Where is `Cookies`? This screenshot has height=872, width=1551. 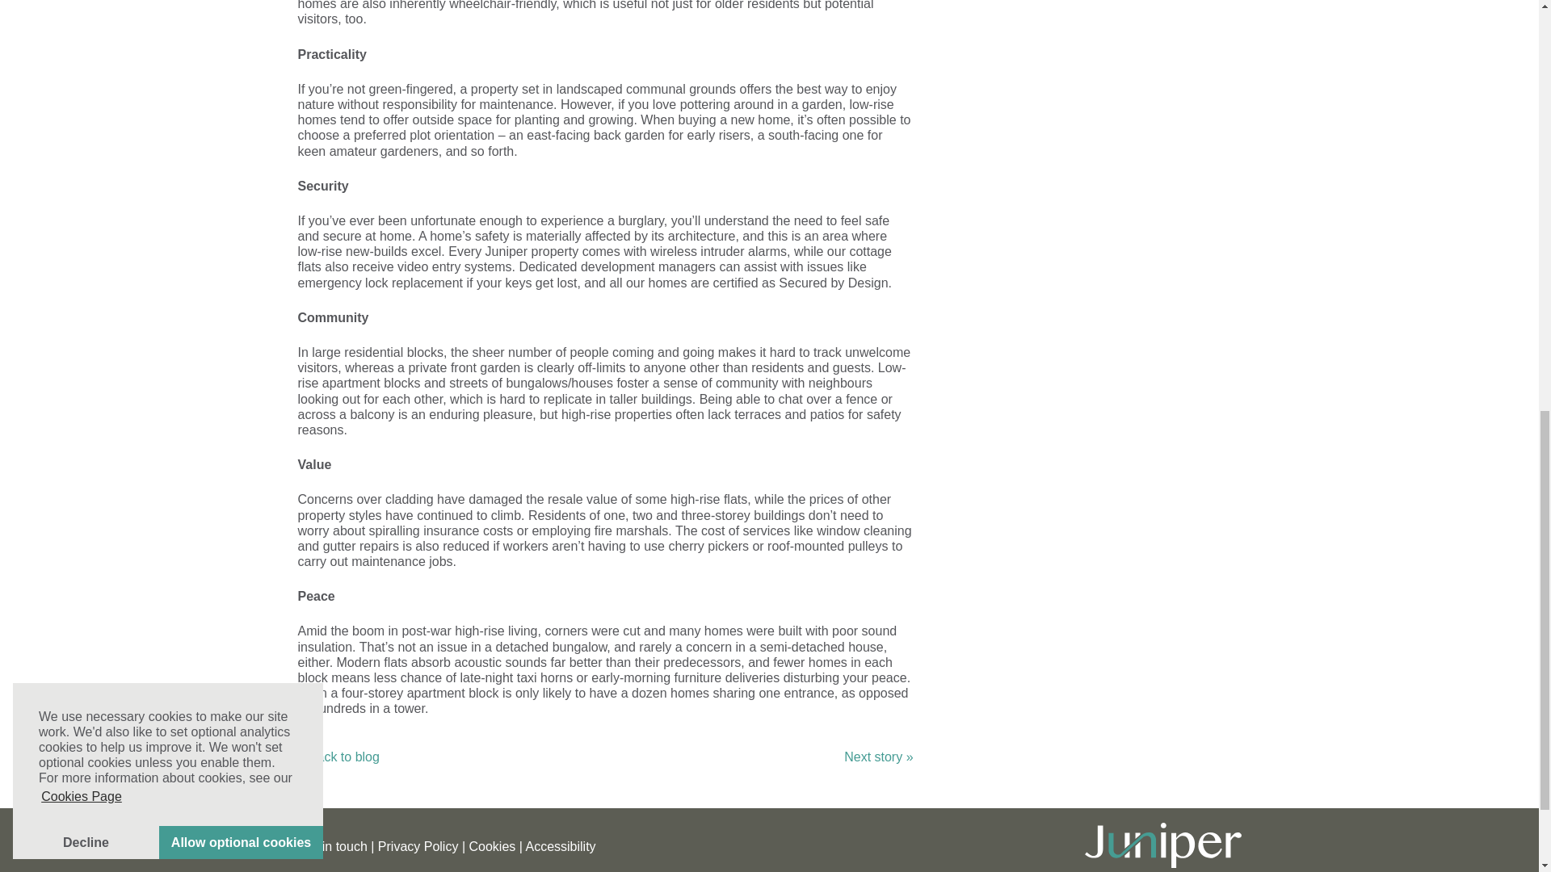 Cookies is located at coordinates (491, 846).